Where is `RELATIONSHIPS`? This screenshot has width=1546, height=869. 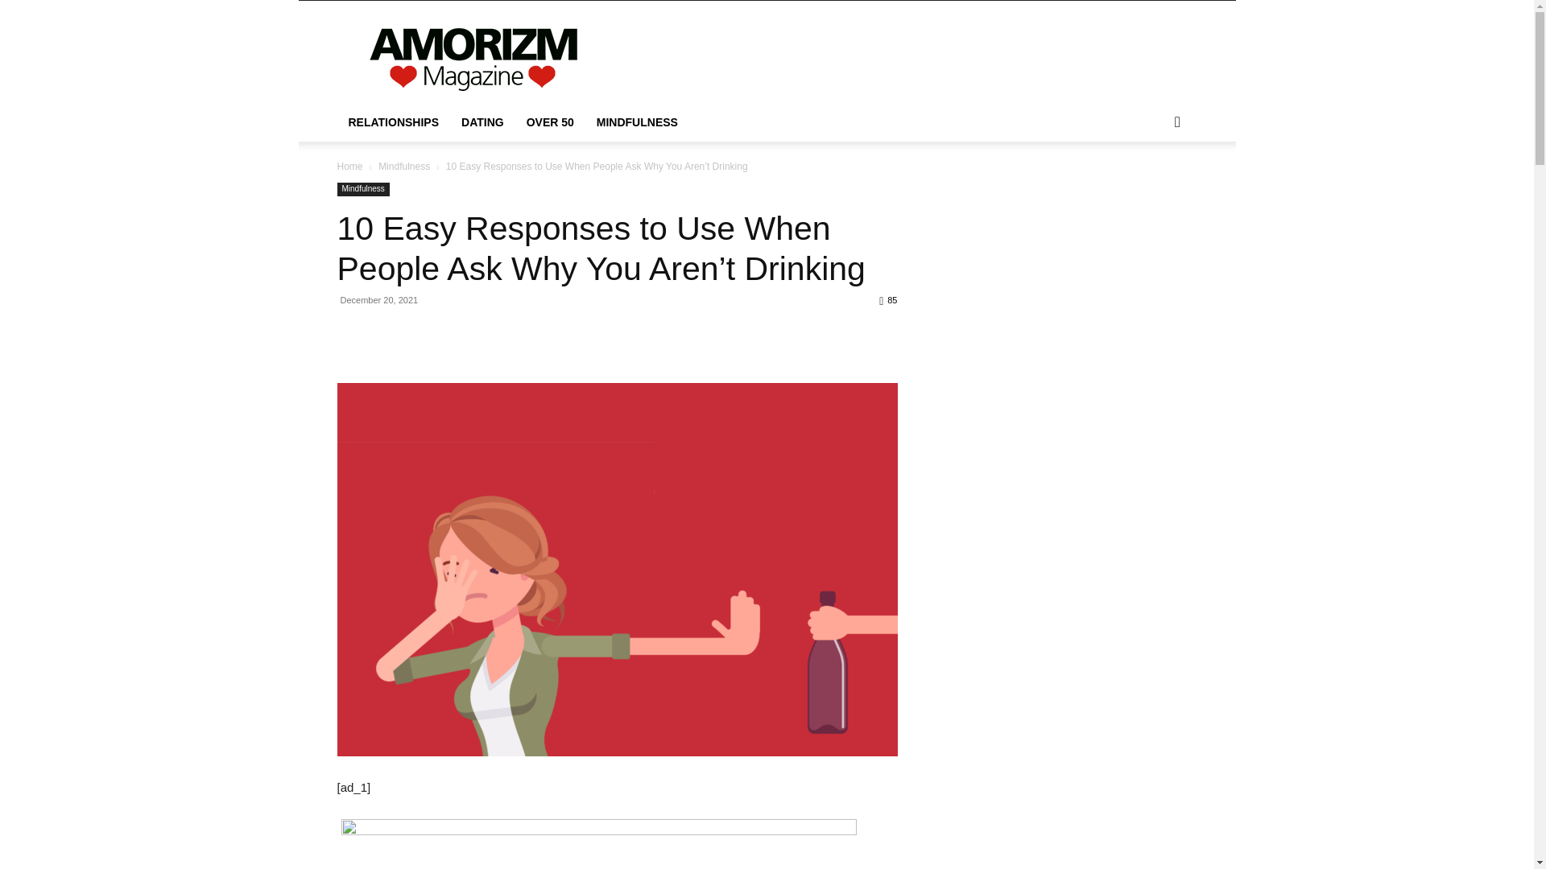 RELATIONSHIPS is located at coordinates (393, 122).